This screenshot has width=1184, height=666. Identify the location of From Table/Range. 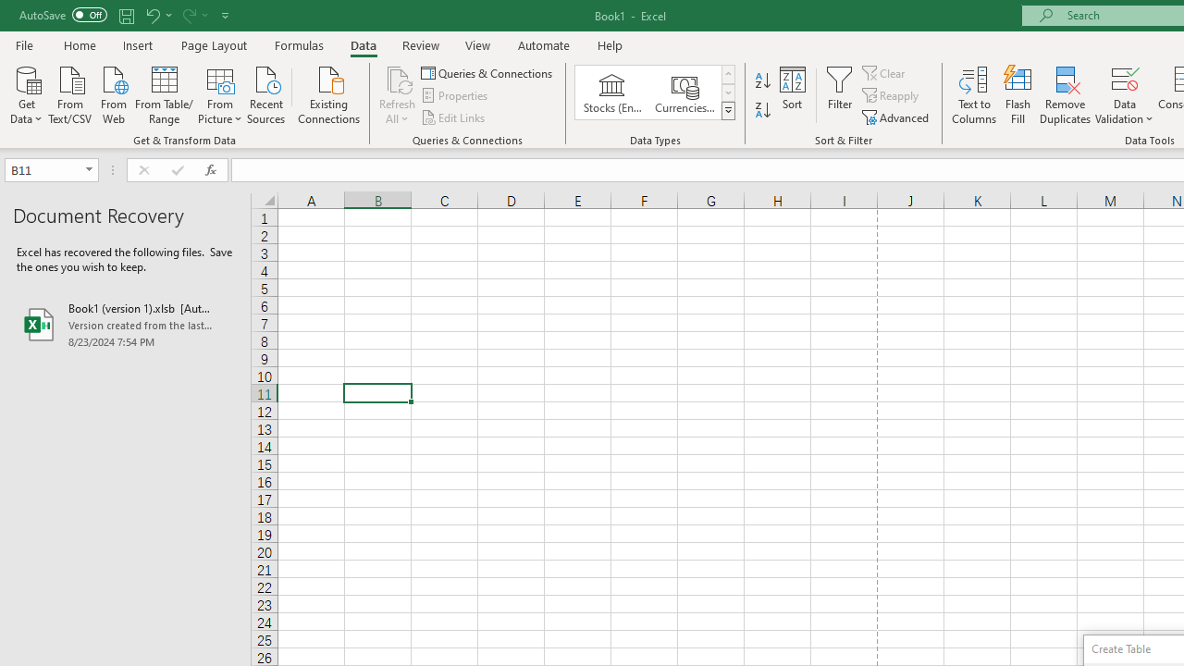
(165, 93).